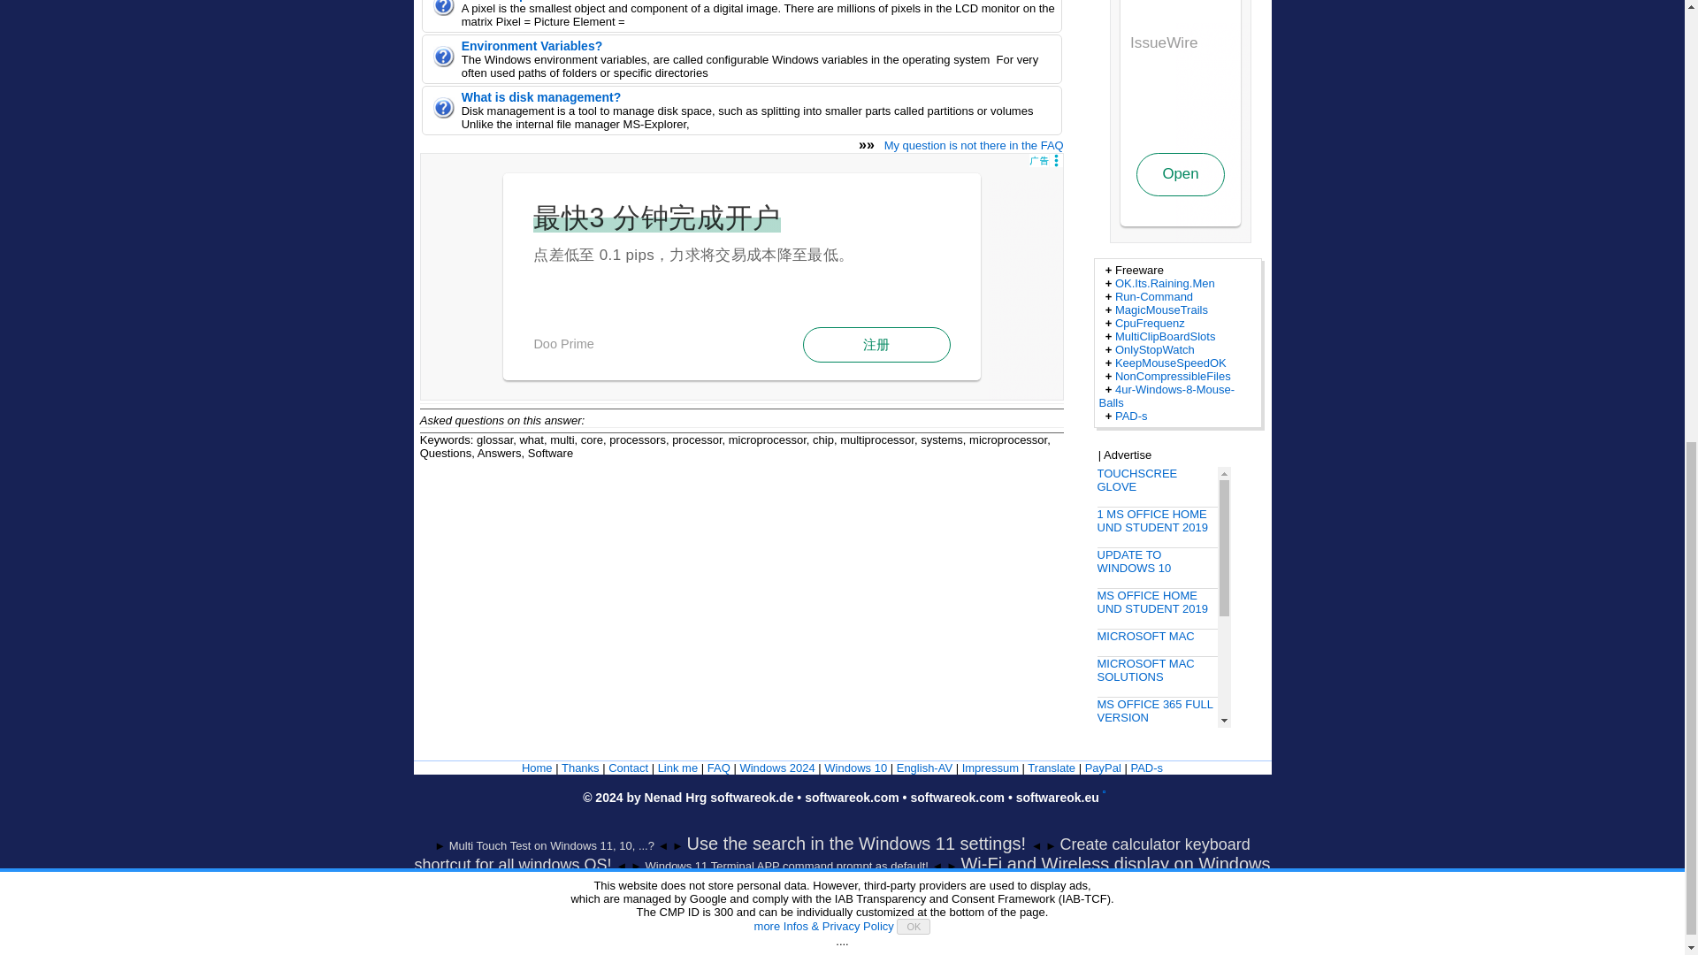 The width and height of the screenshot is (1698, 955). I want to click on Tips for Windows 11, so click(776, 768).